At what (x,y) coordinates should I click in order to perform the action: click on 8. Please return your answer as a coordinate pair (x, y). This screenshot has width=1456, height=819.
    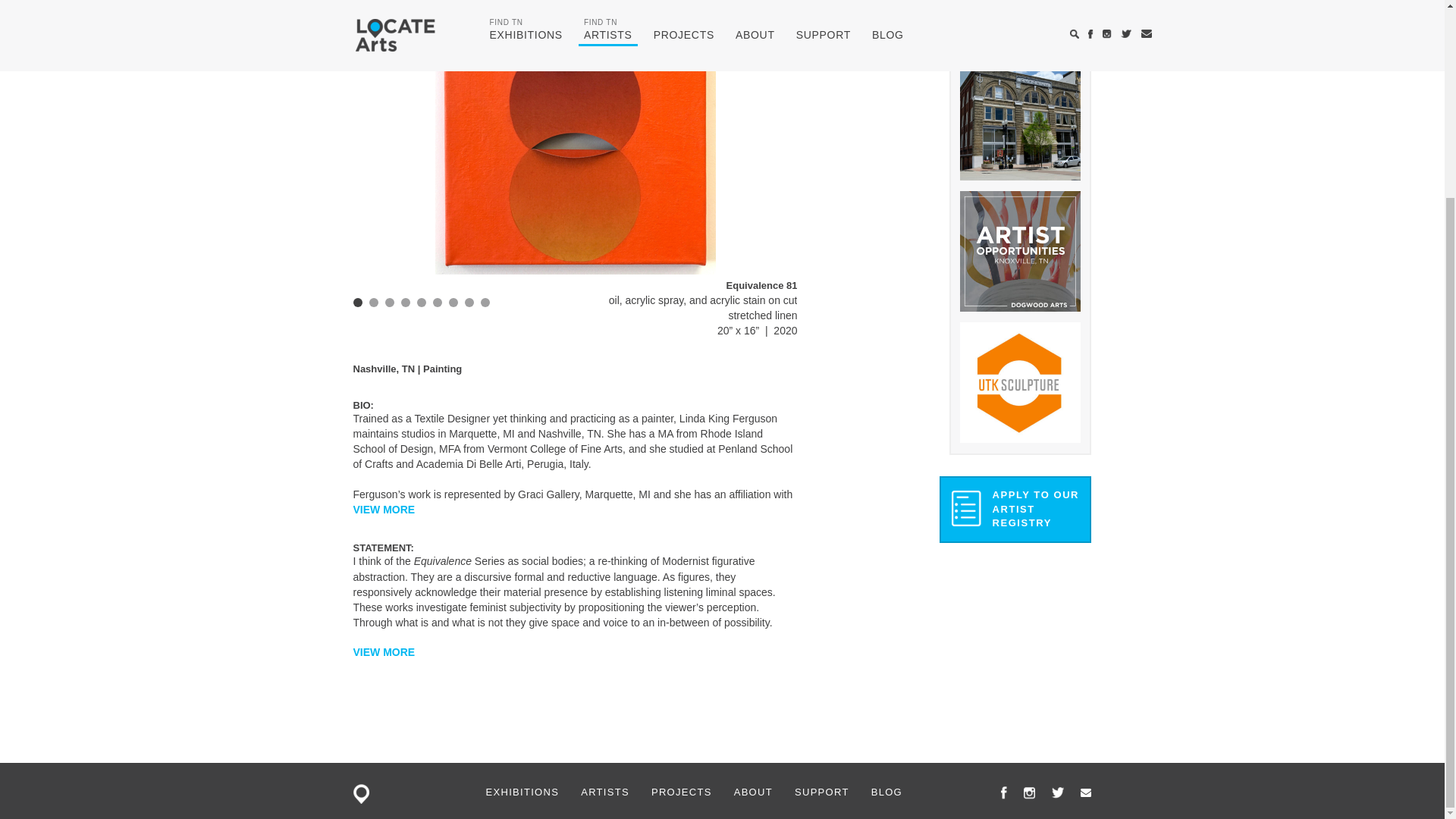
    Looking at the image, I should click on (469, 303).